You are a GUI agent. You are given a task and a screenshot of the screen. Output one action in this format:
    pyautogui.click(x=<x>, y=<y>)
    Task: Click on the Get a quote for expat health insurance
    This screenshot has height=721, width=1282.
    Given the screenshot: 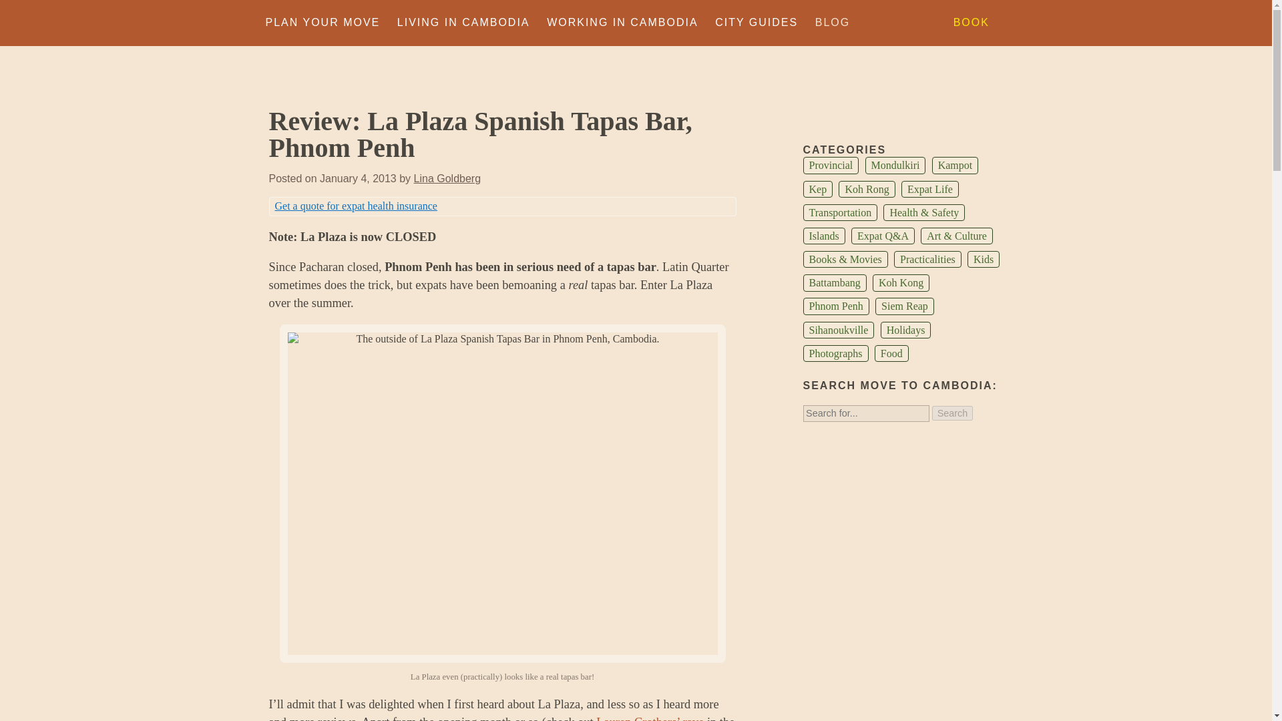 What is the action you would take?
    pyautogui.click(x=356, y=206)
    